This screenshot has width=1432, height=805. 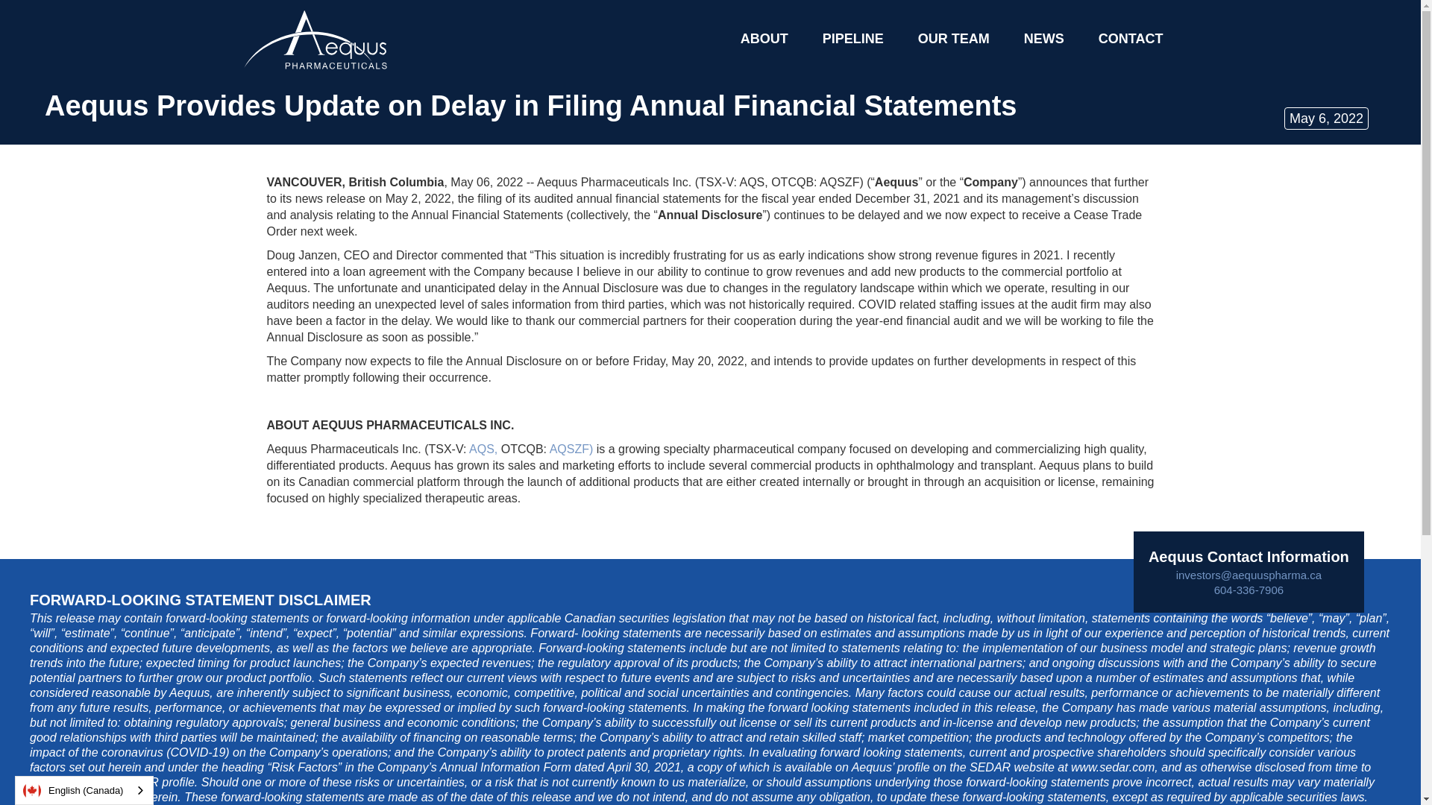 I want to click on OUR TEAM, so click(x=954, y=39).